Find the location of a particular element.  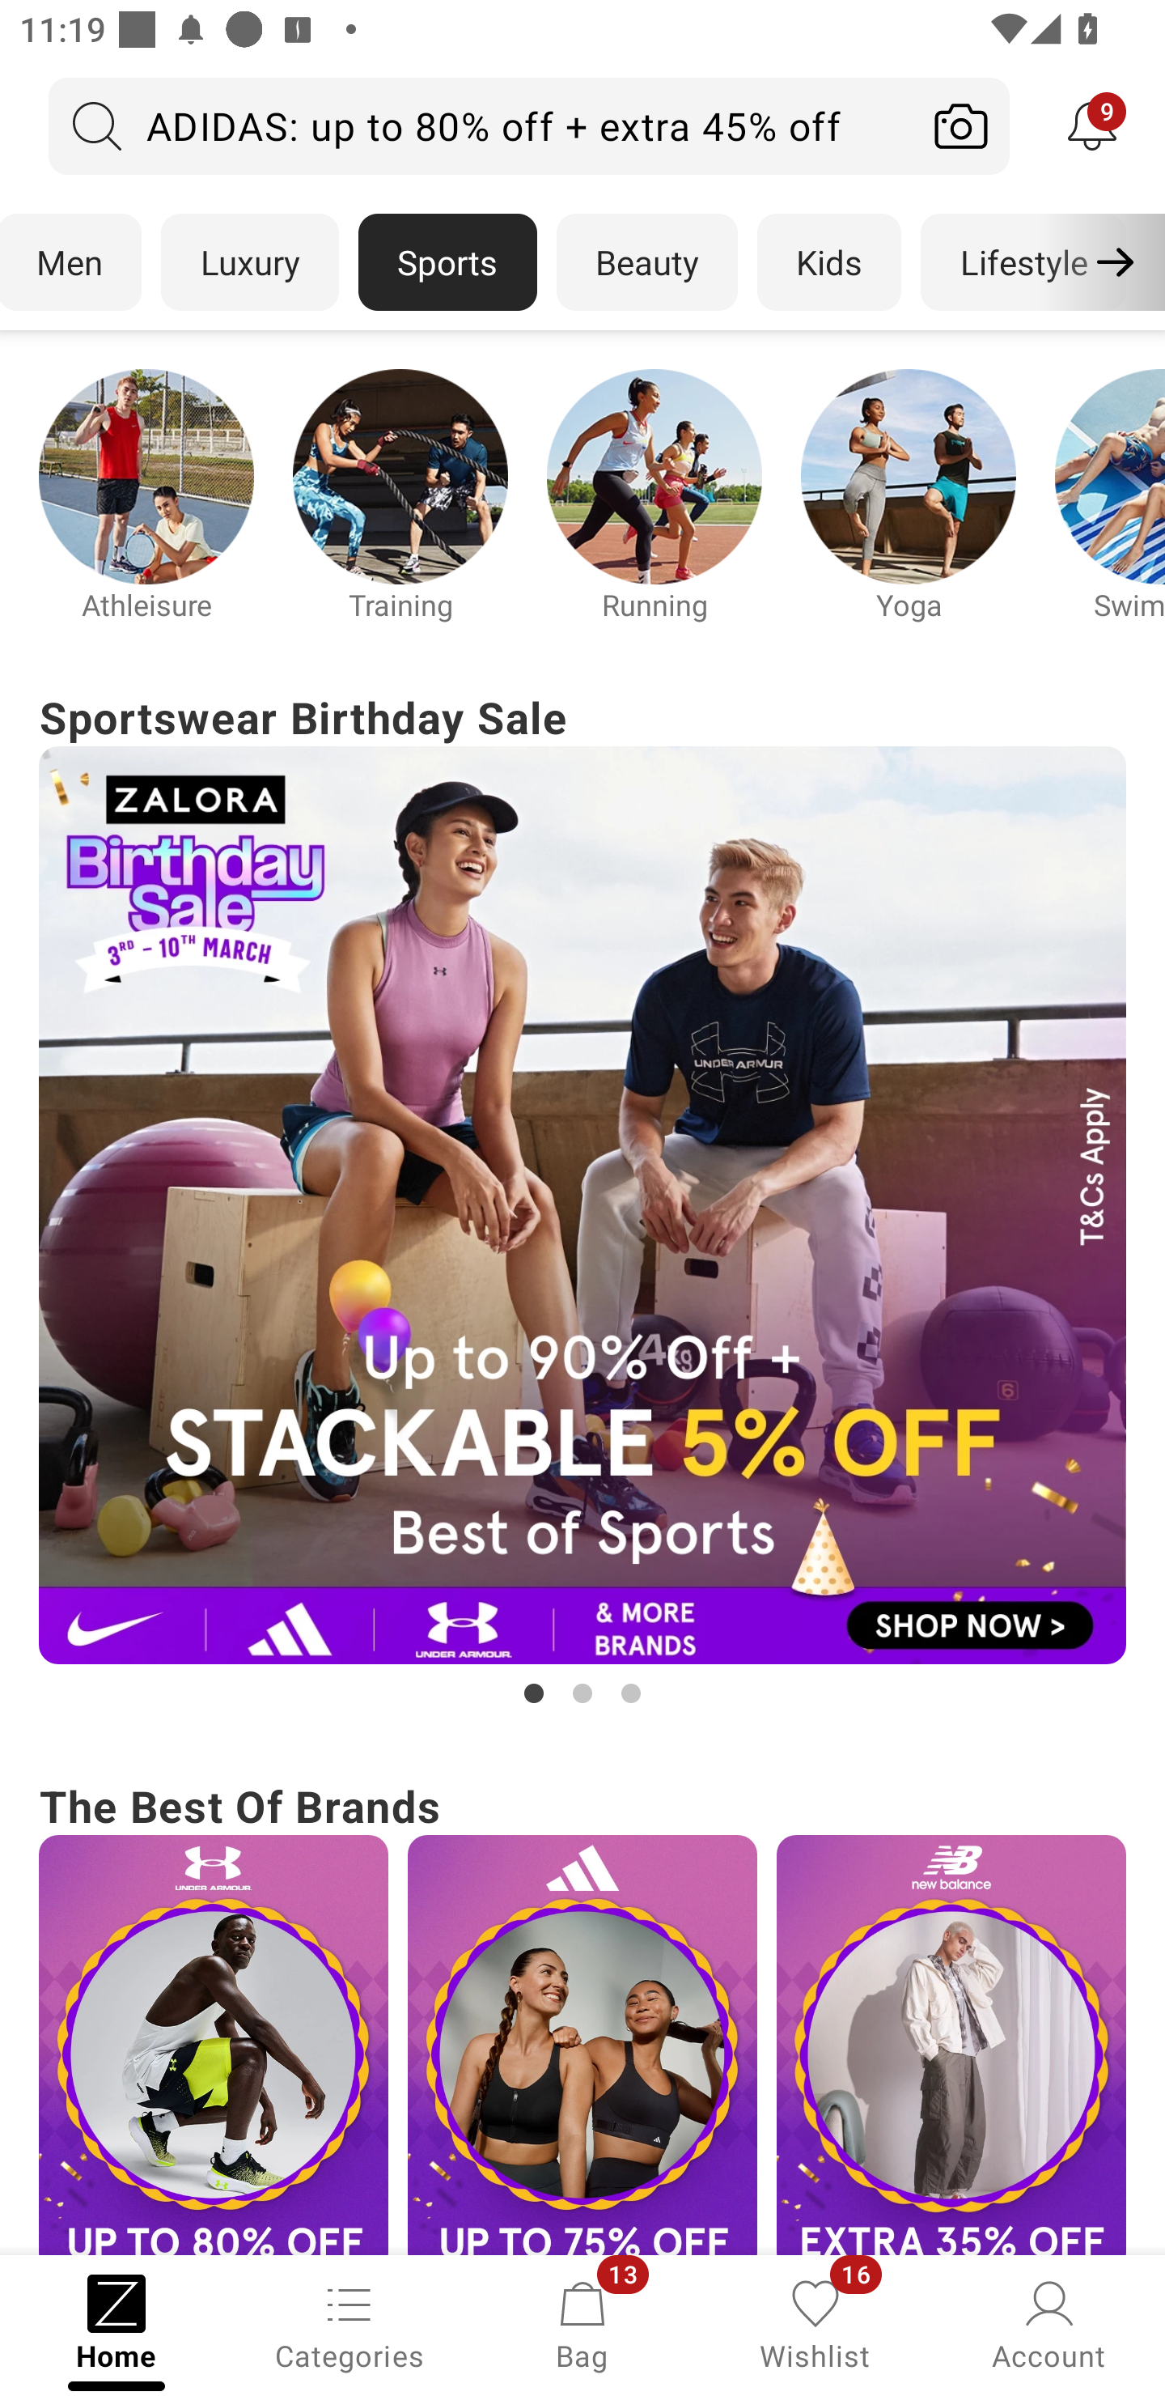

Men is located at coordinates (71, 262).